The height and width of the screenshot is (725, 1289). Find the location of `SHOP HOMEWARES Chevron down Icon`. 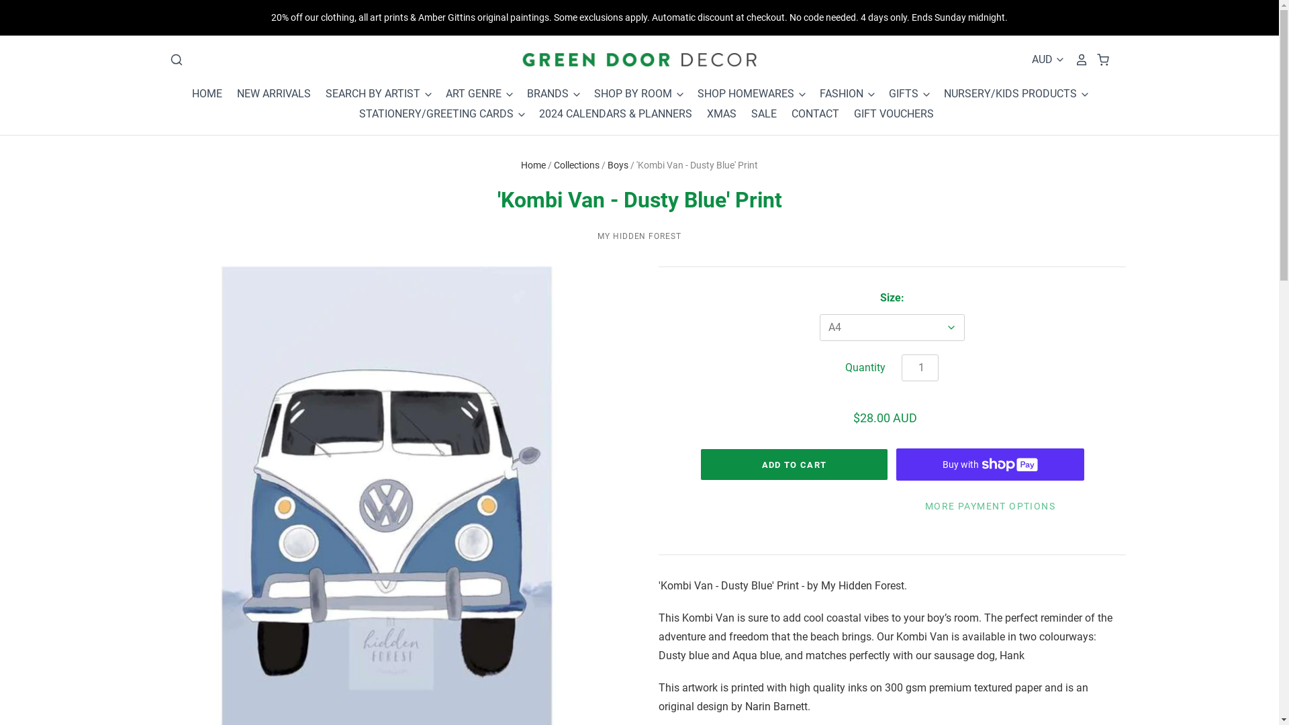

SHOP HOMEWARES Chevron down Icon is located at coordinates (745, 94).